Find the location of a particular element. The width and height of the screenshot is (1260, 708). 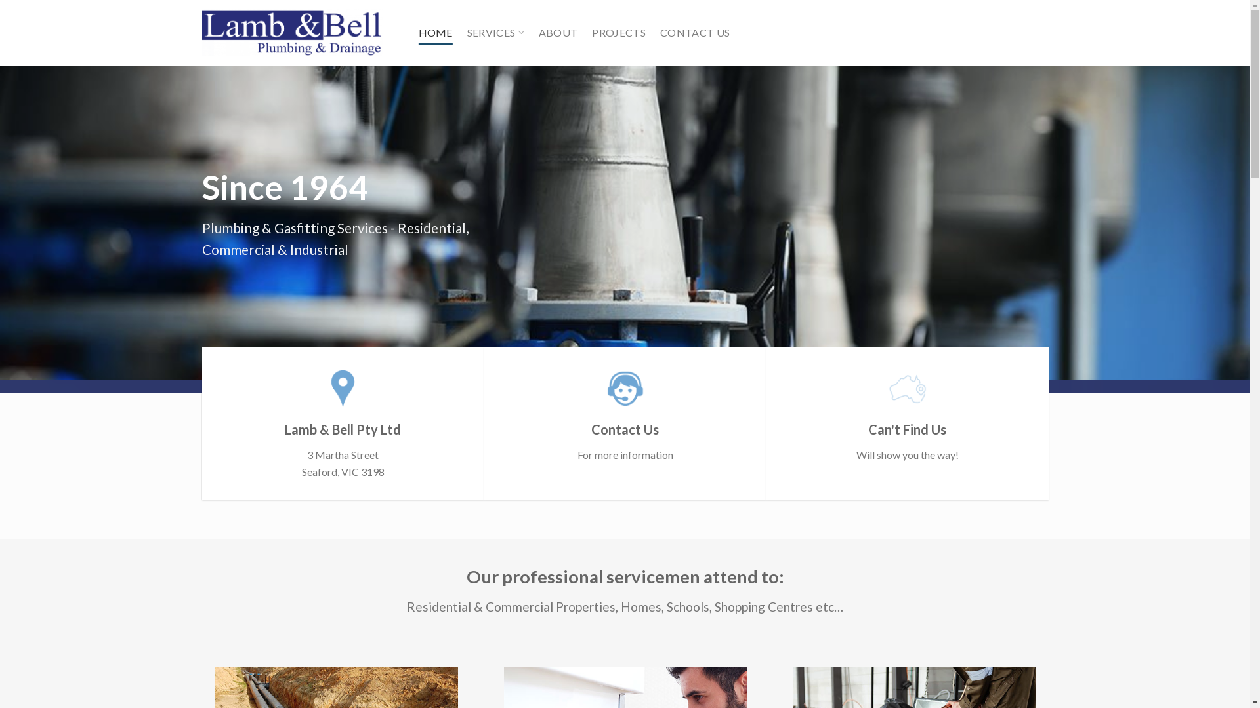

PROJECTS is located at coordinates (618, 33).